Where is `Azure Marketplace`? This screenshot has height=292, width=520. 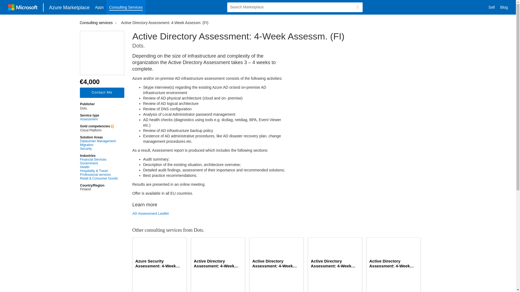 Azure Marketplace is located at coordinates (69, 7).